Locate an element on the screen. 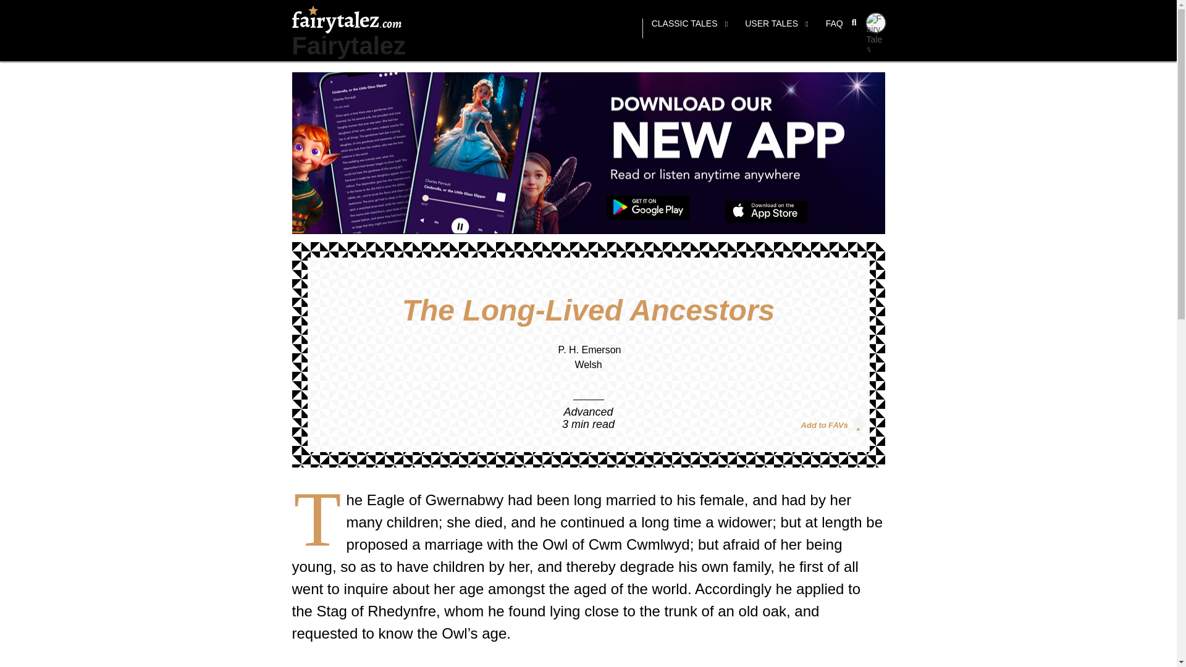 The width and height of the screenshot is (1186, 667). FAQ is located at coordinates (834, 28).